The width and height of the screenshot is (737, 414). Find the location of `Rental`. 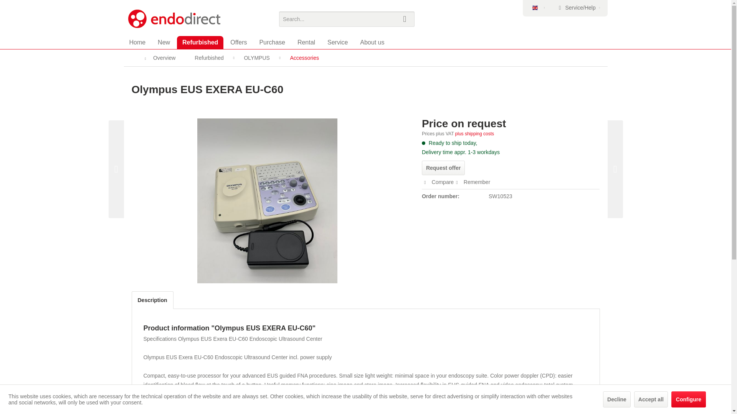

Rental is located at coordinates (306, 42).